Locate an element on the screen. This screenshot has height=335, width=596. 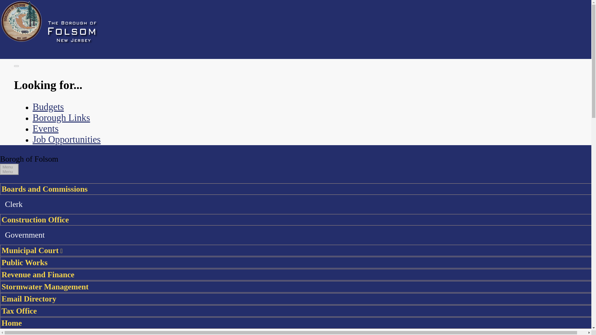
Revenue and Finance is located at coordinates (298, 275).